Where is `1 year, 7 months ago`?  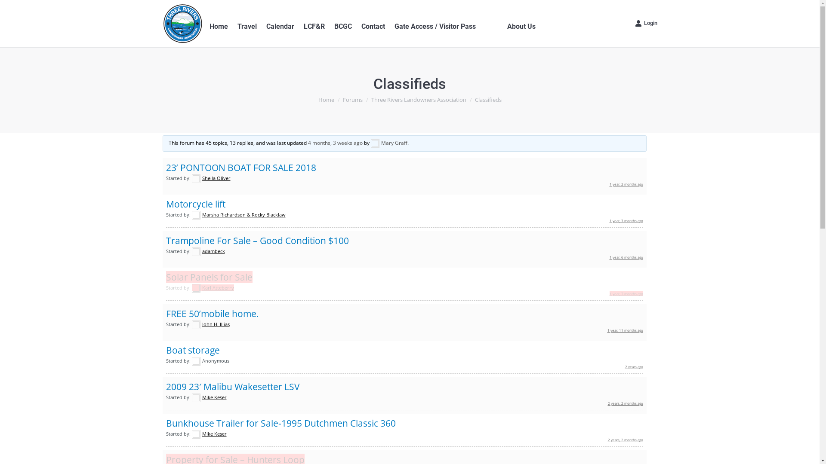 1 year, 7 months ago is located at coordinates (626, 294).